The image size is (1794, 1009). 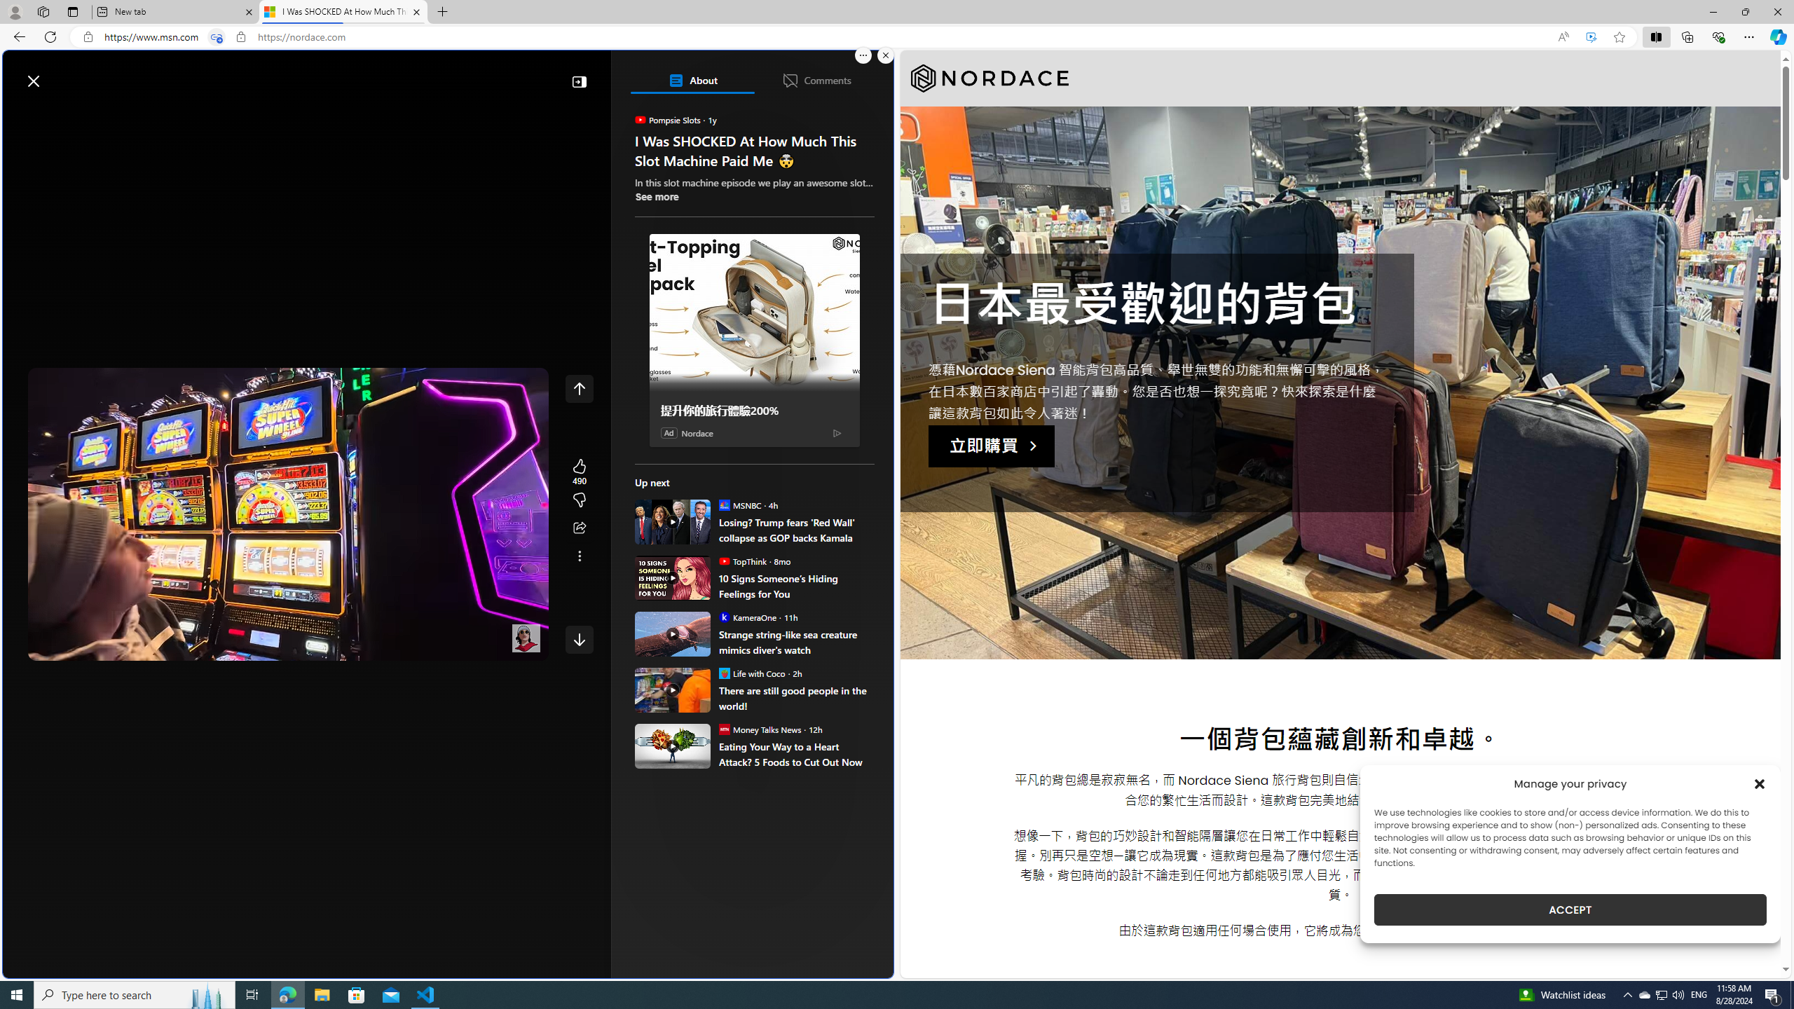 I want to click on Life with Coco, so click(x=723, y=673).